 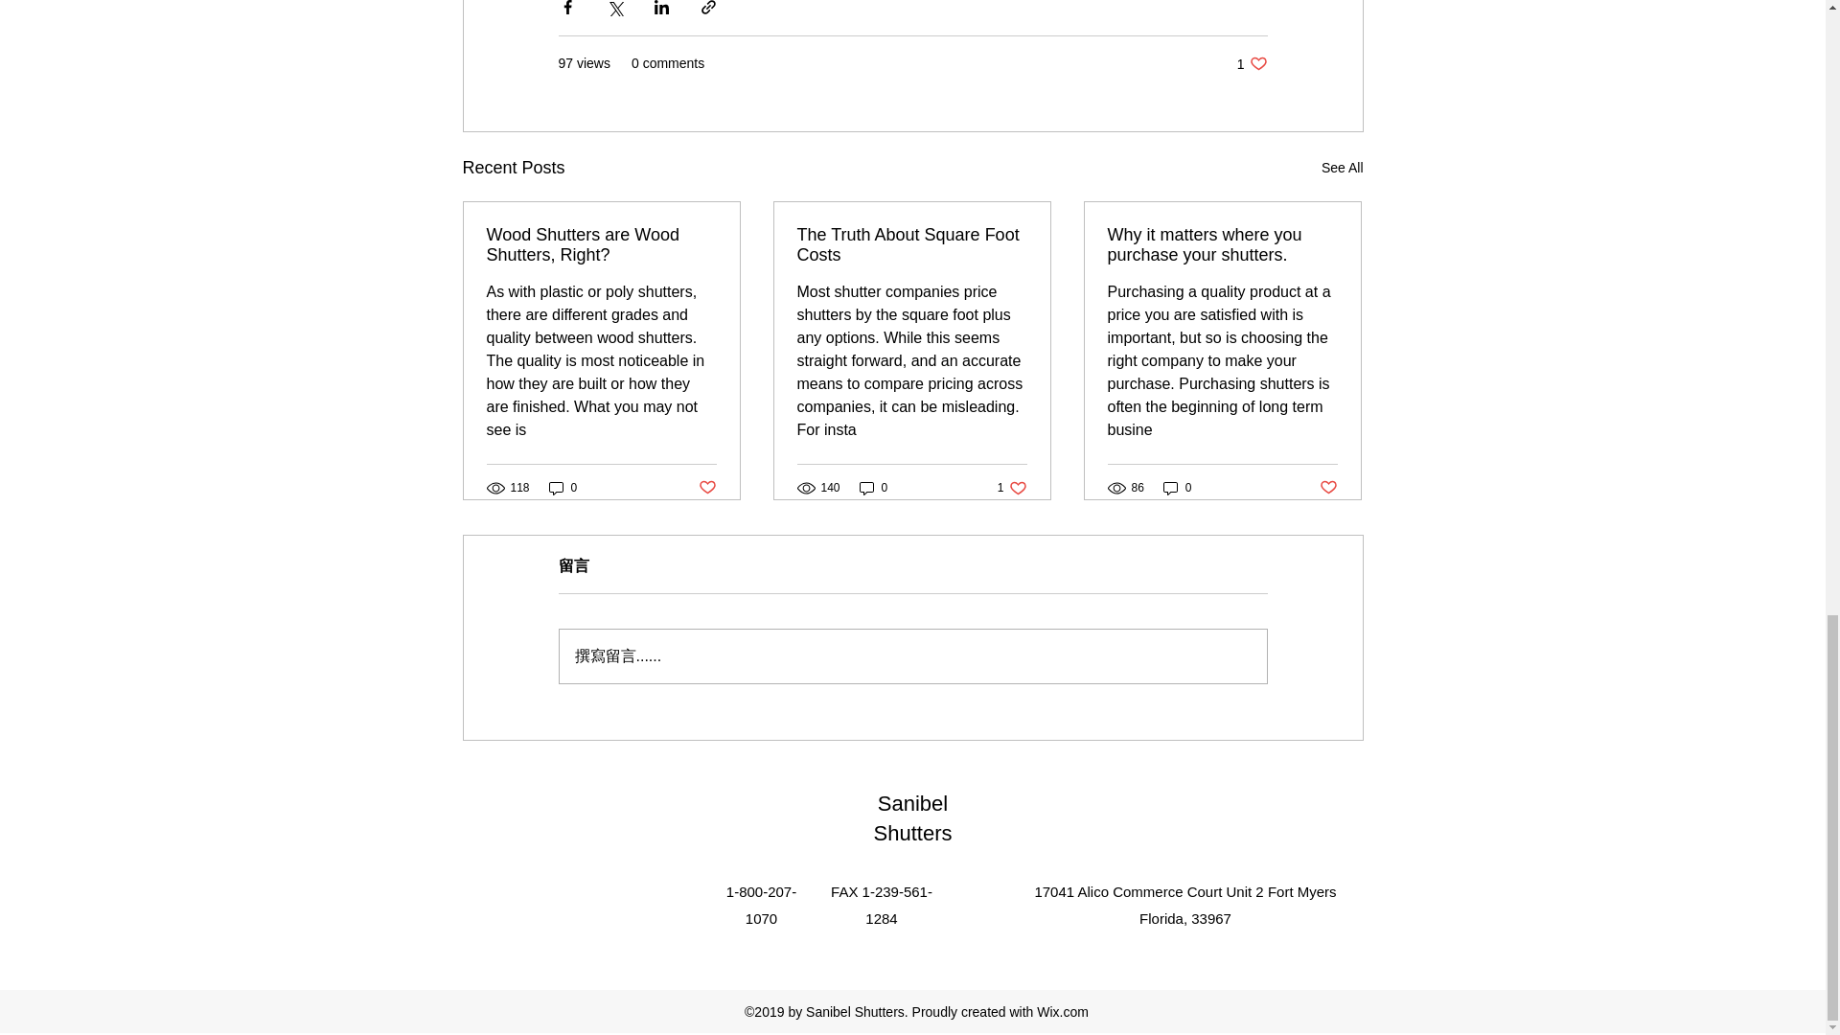 I want to click on 0, so click(x=911, y=245).